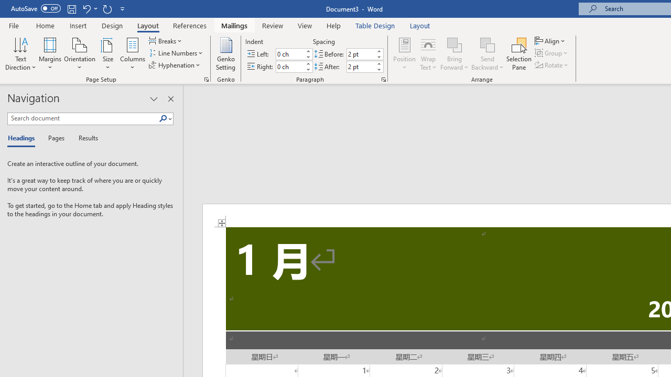  I want to click on Line Numbers, so click(177, 53).